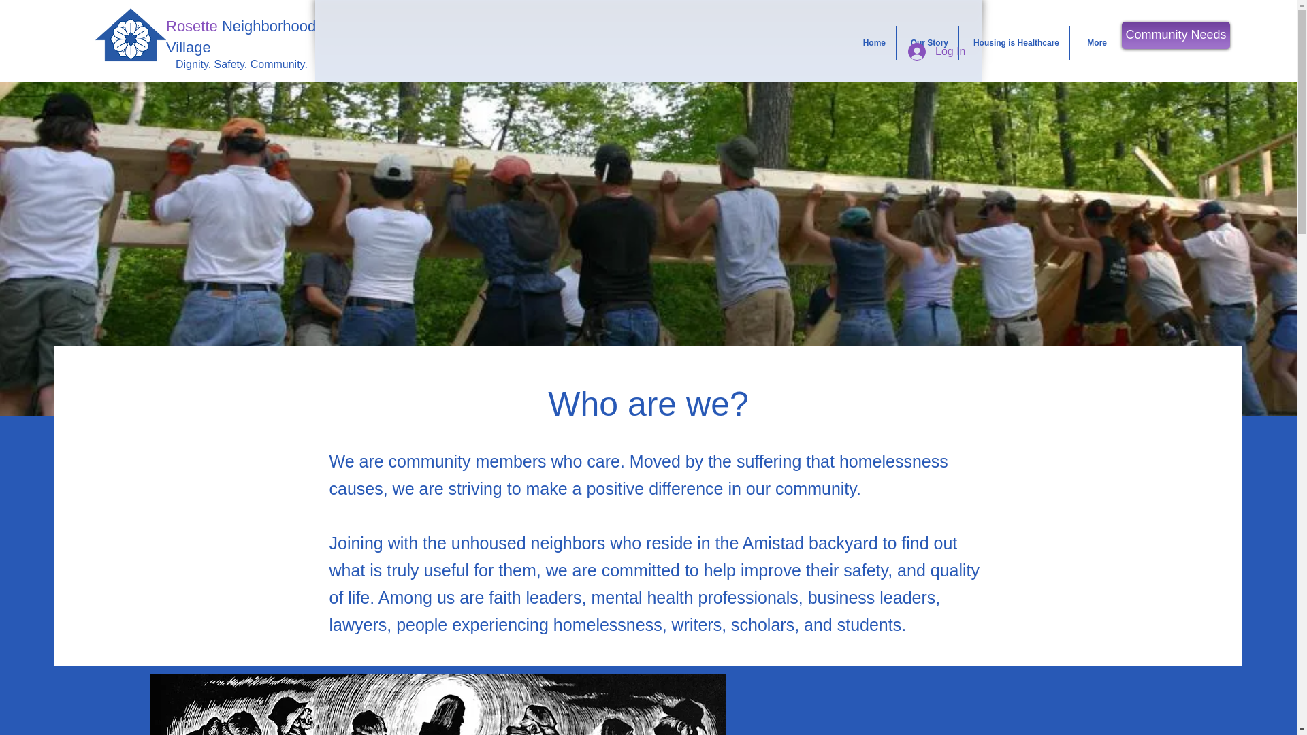 This screenshot has height=735, width=1307. What do you see at coordinates (1175, 35) in the screenshot?
I see `Community Needs` at bounding box center [1175, 35].